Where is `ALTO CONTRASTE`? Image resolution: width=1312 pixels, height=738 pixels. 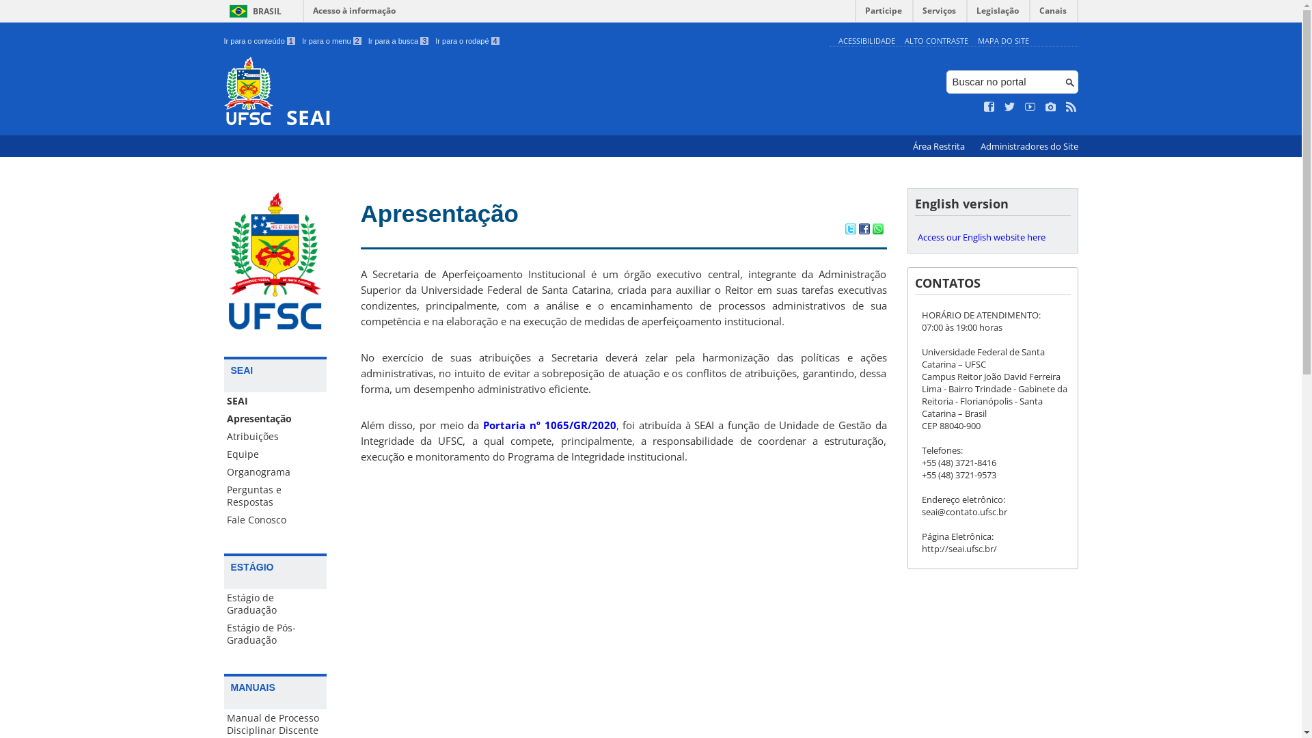
ALTO CONTRASTE is located at coordinates (936, 41).